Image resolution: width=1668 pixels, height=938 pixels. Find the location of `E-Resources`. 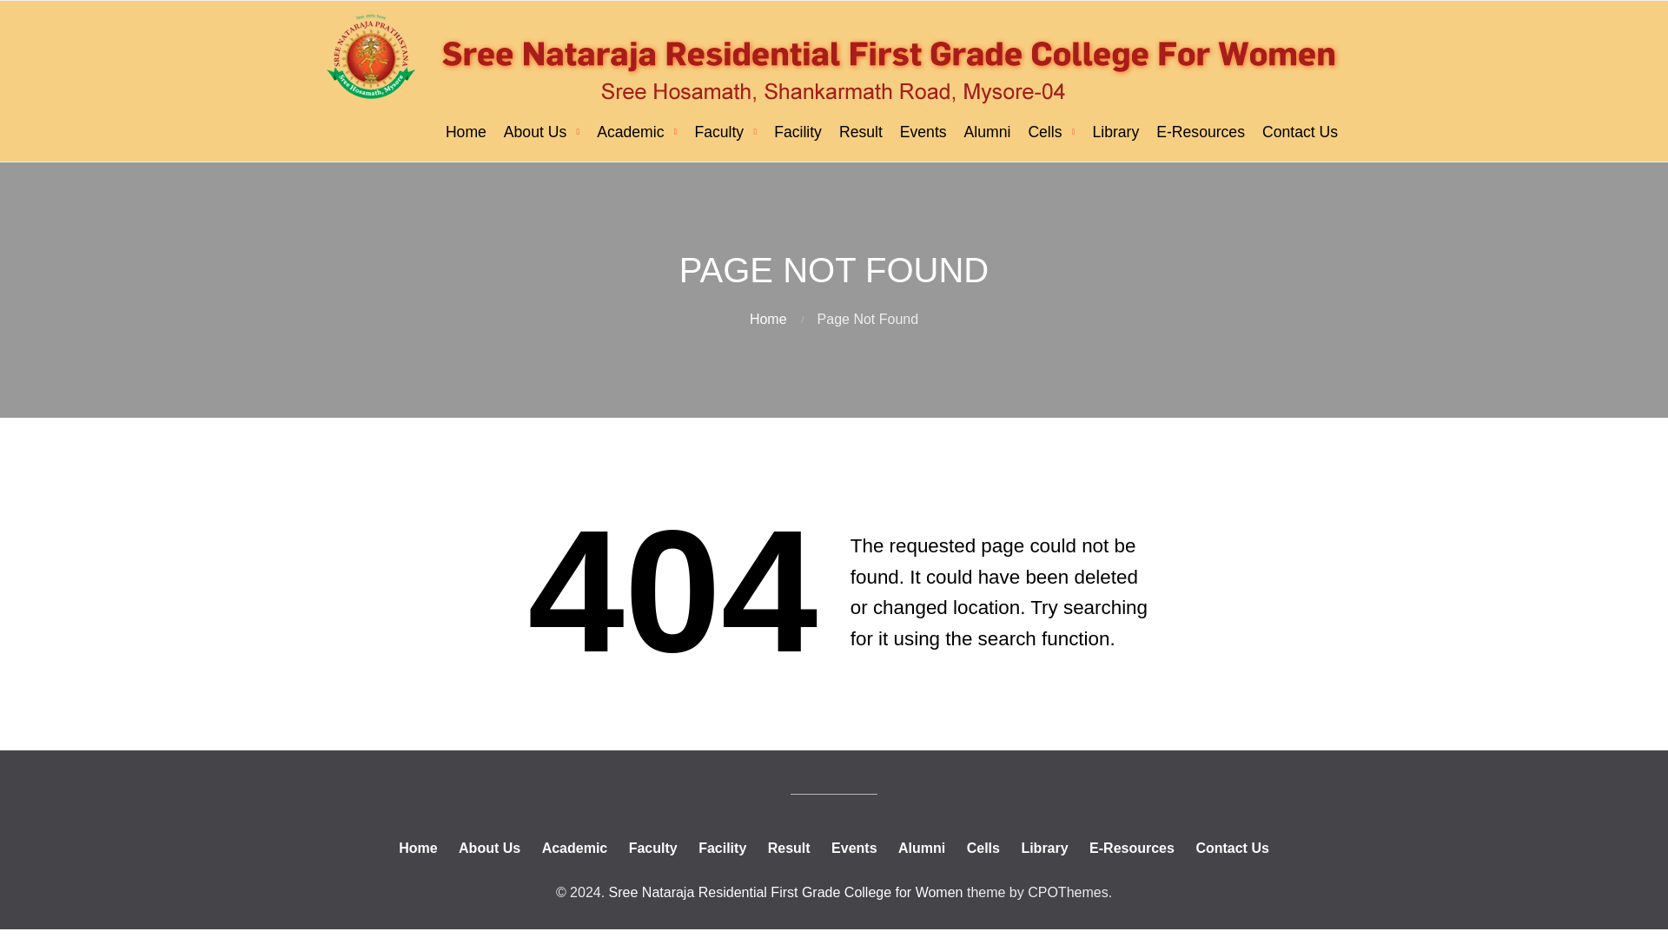

E-Resources is located at coordinates (1201, 132).